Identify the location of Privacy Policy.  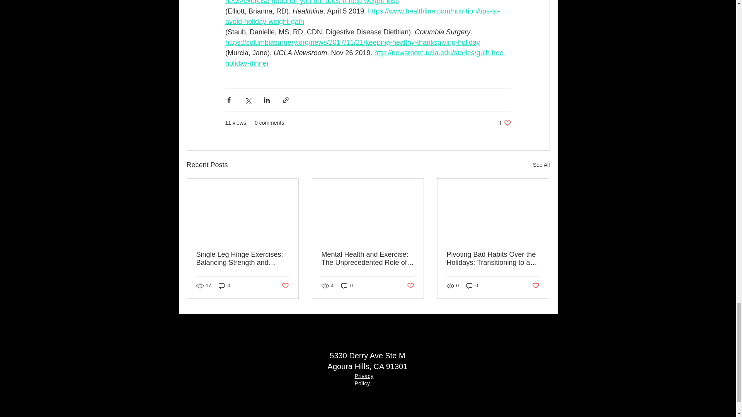
(284, 286).